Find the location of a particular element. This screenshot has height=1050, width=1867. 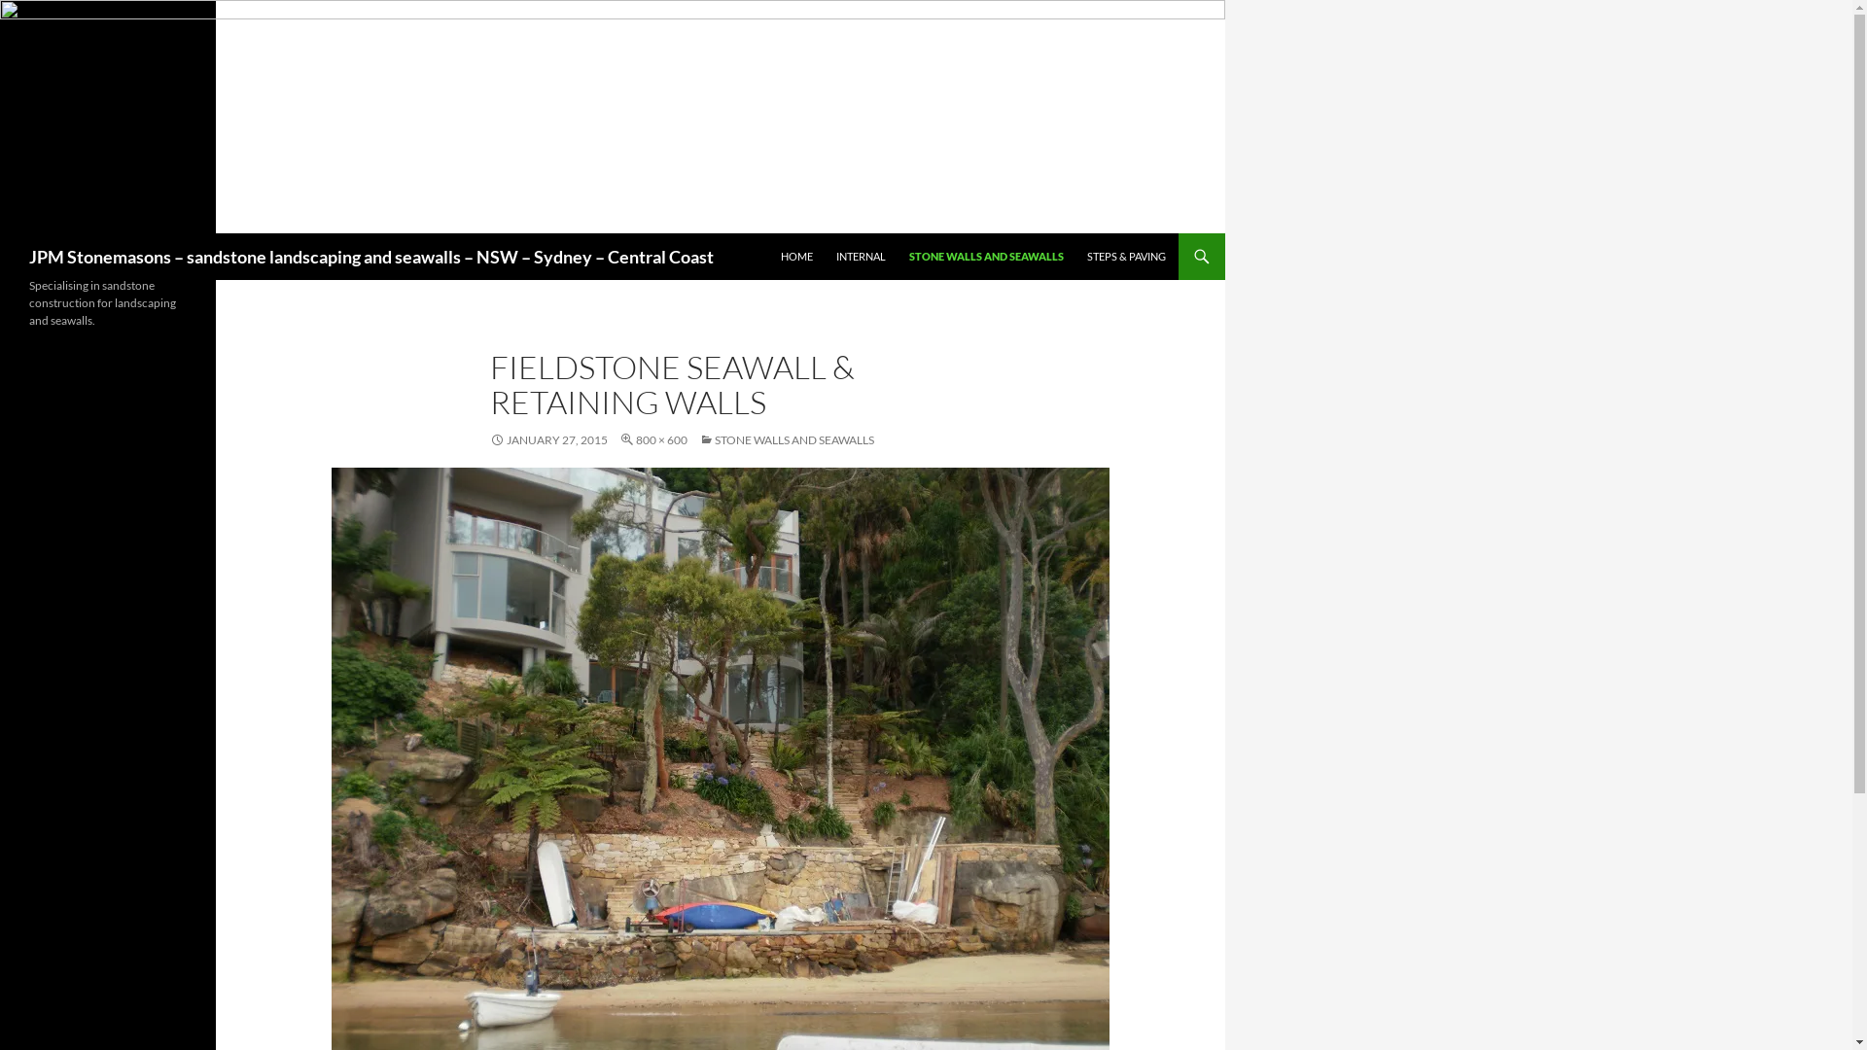

Search is located at coordinates (27, 245).